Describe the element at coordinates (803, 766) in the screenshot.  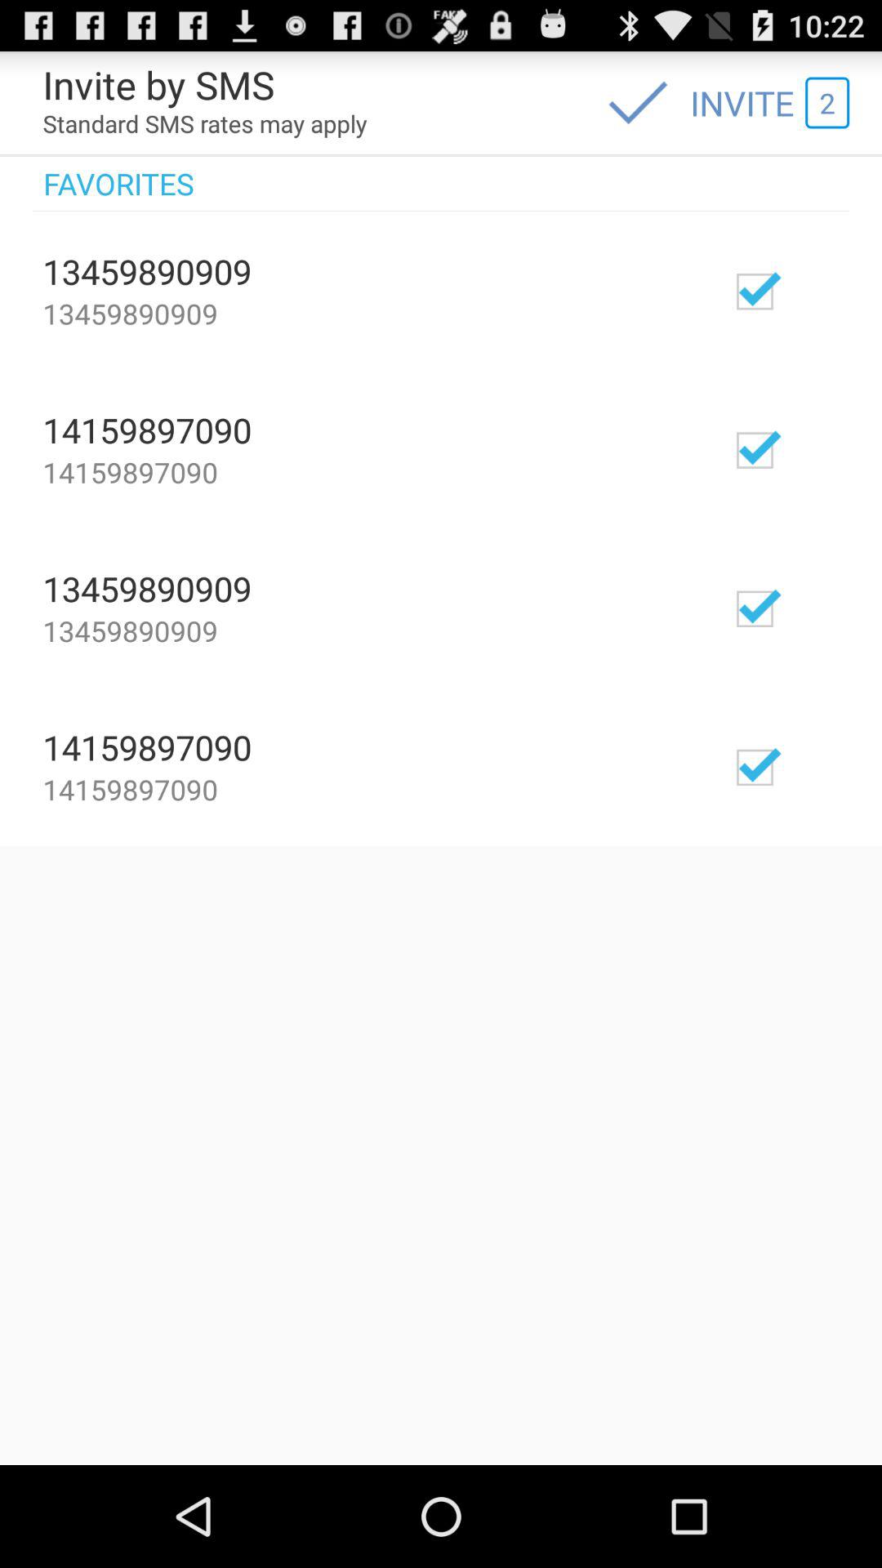
I see `invite 14159897090 to your sms` at that location.